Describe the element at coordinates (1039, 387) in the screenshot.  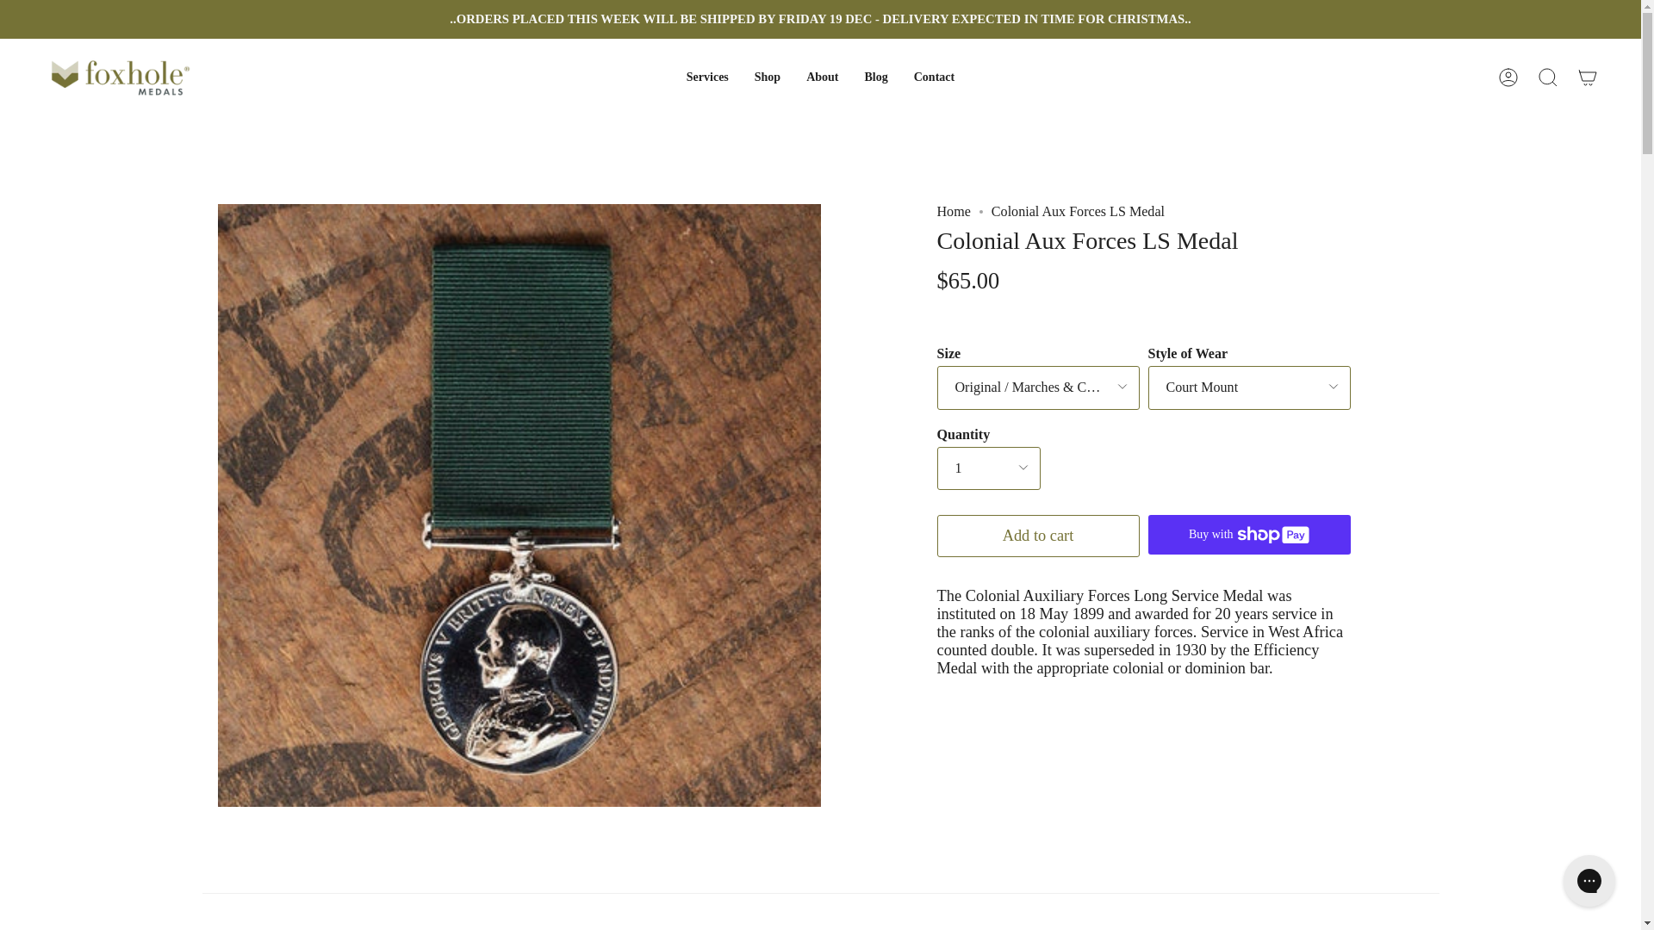
I see `Original / Marches & Ceremonies` at that location.